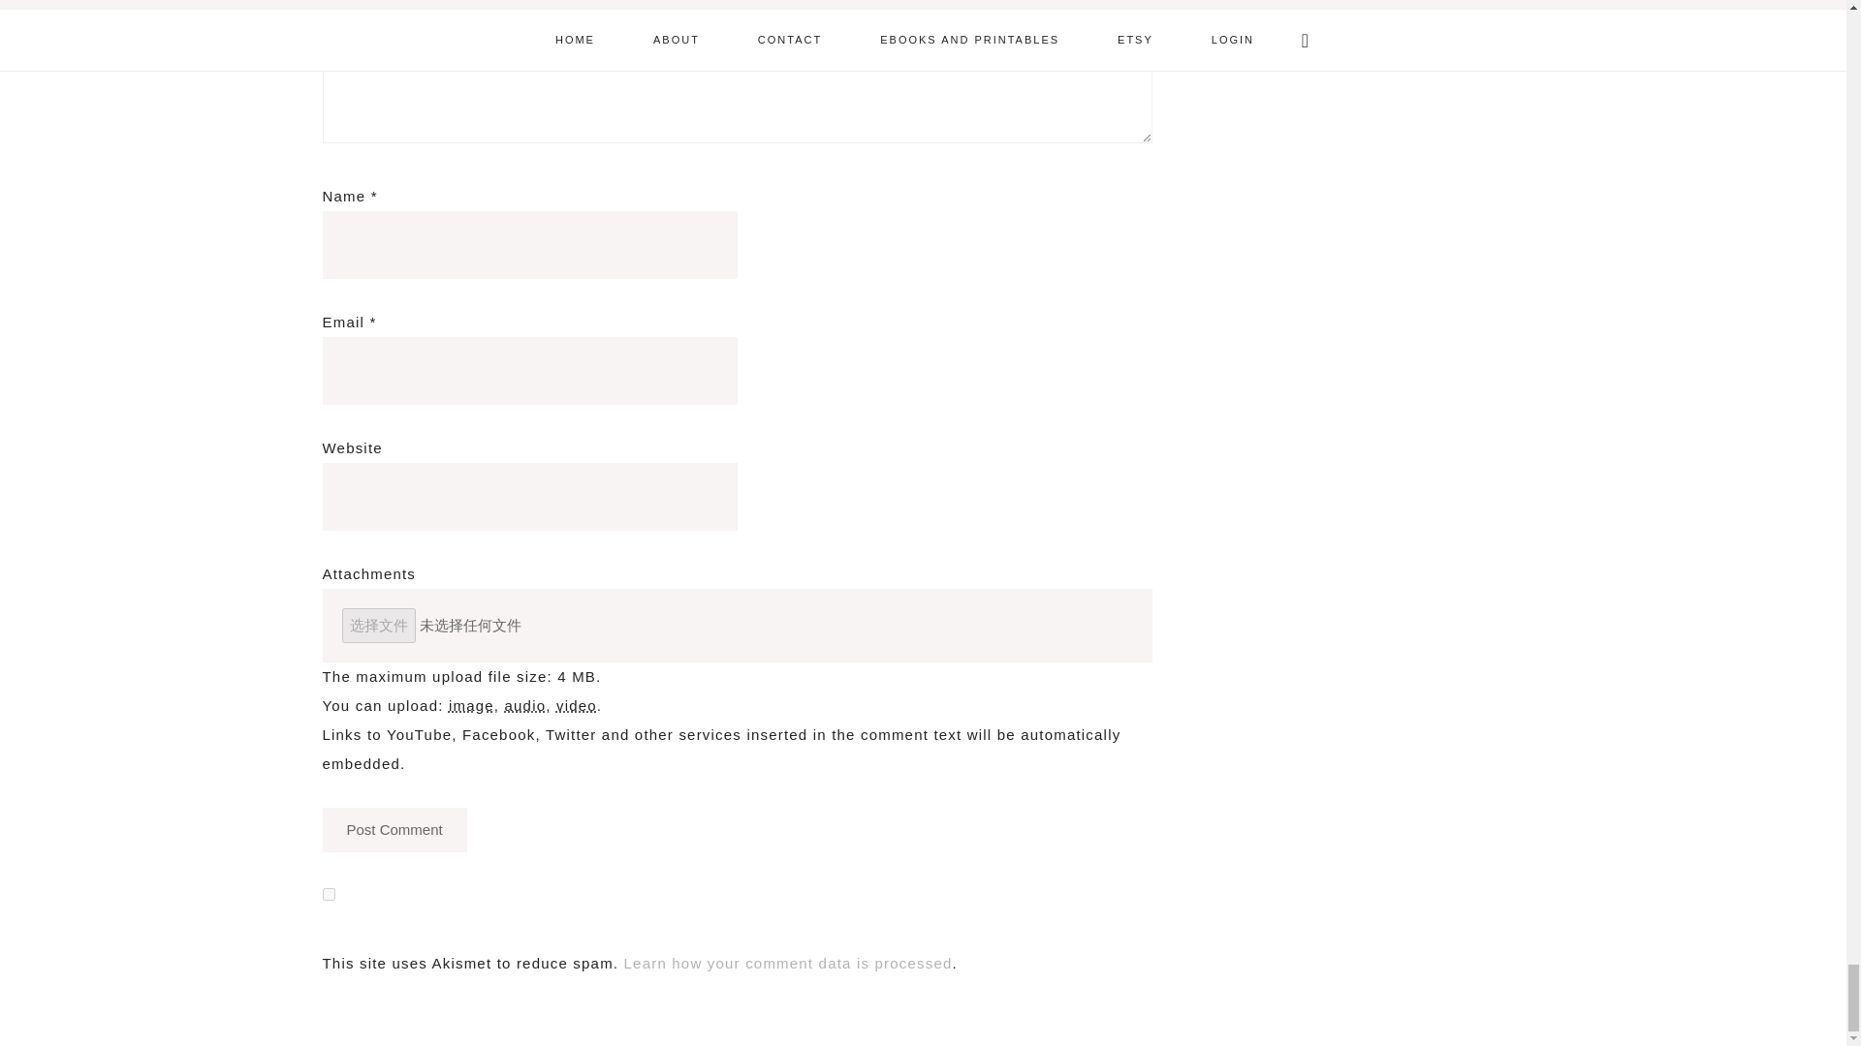 This screenshot has height=1046, width=1861. Describe the element at coordinates (394, 829) in the screenshot. I see `Post Comment` at that location.